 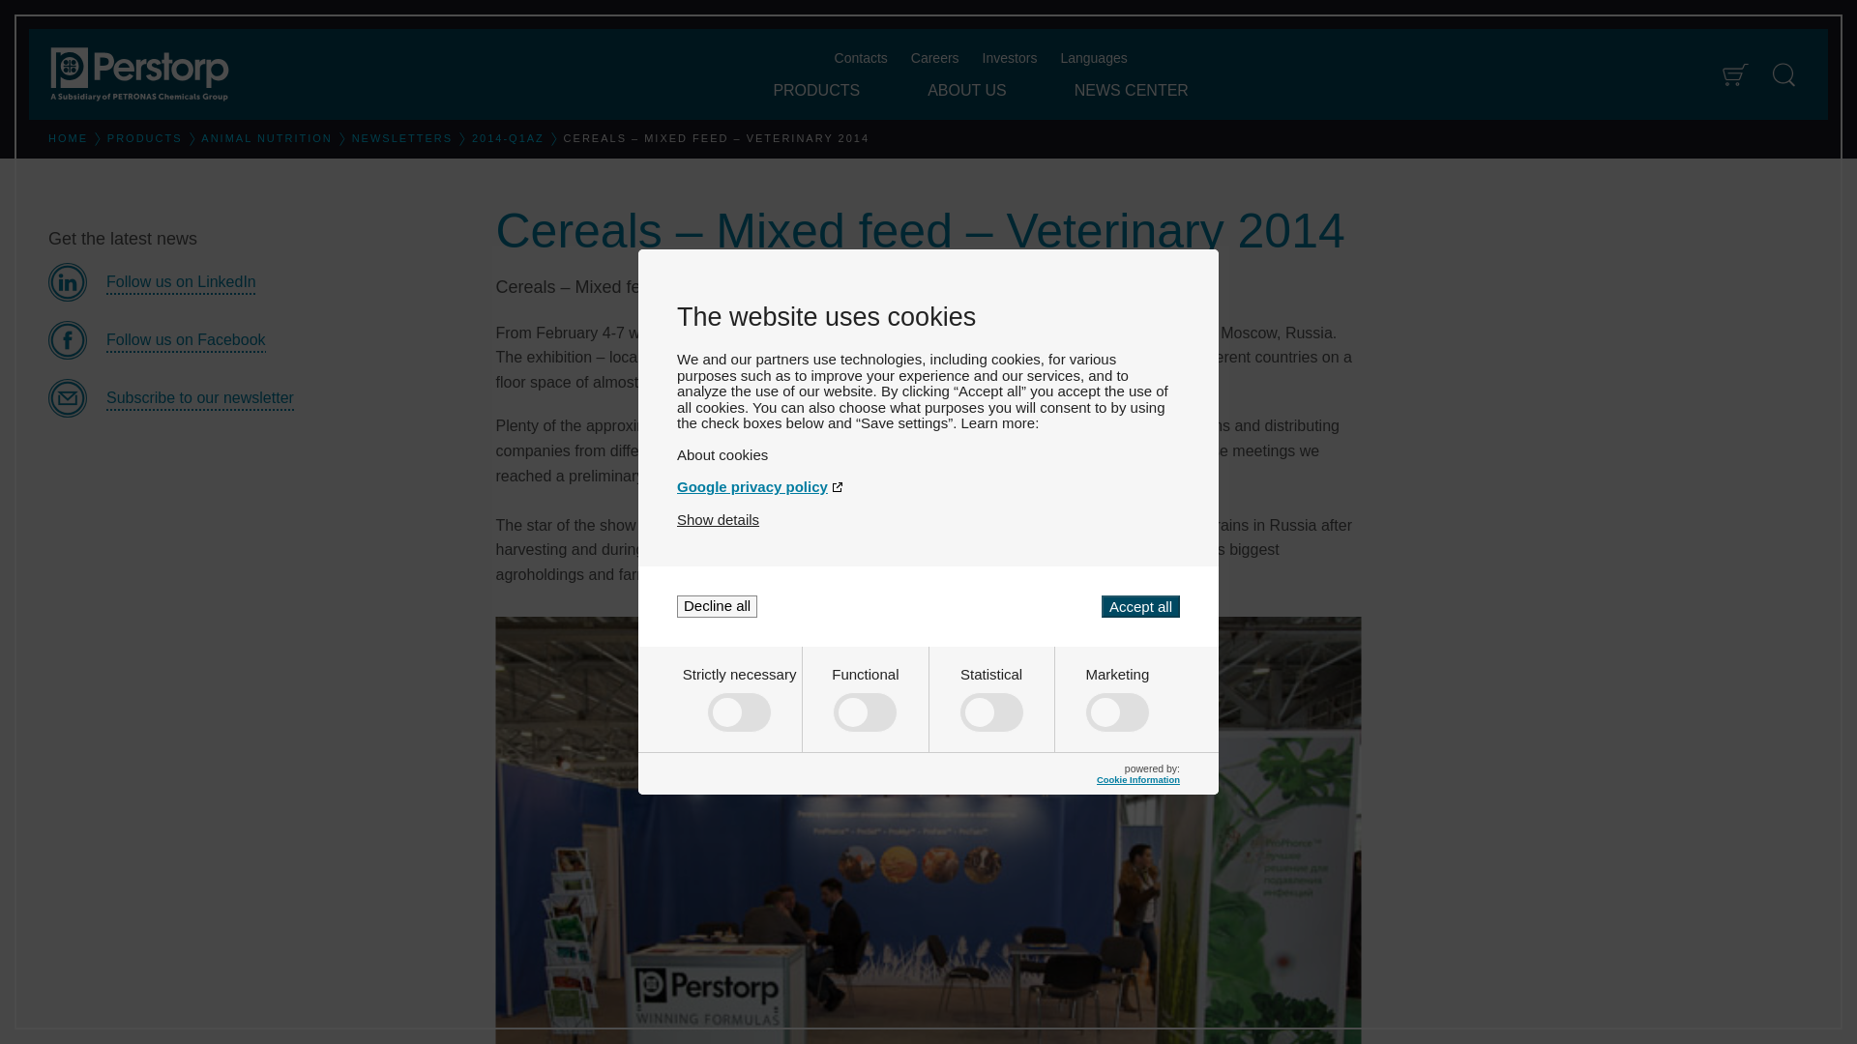 I want to click on Show details, so click(x=718, y=520).